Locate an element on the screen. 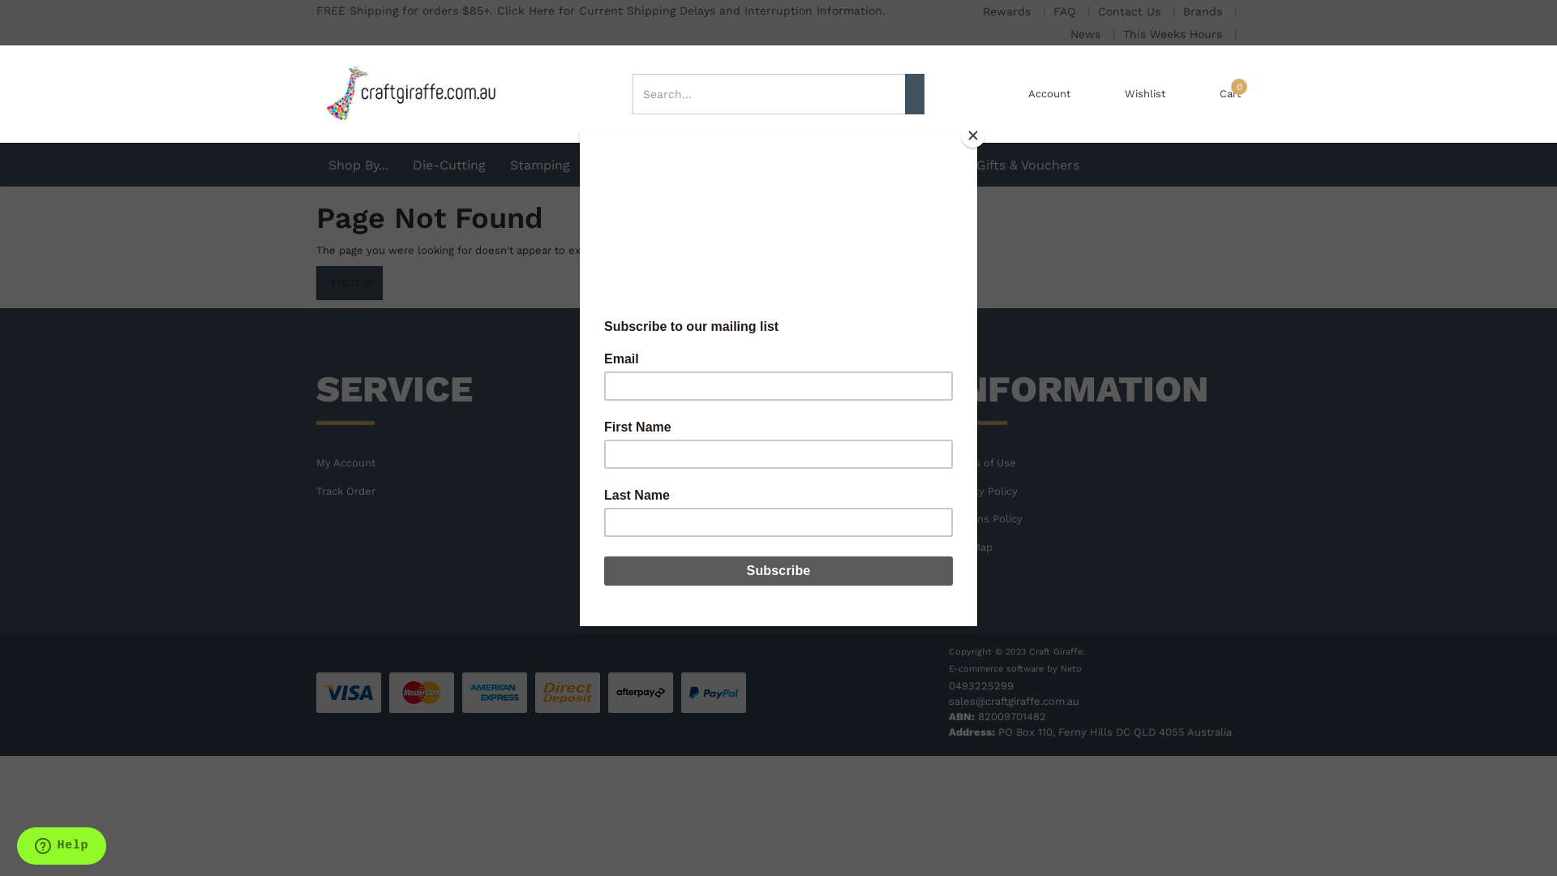 This screenshot has width=1557, height=876. Hot Foiling is located at coordinates (722, 165).